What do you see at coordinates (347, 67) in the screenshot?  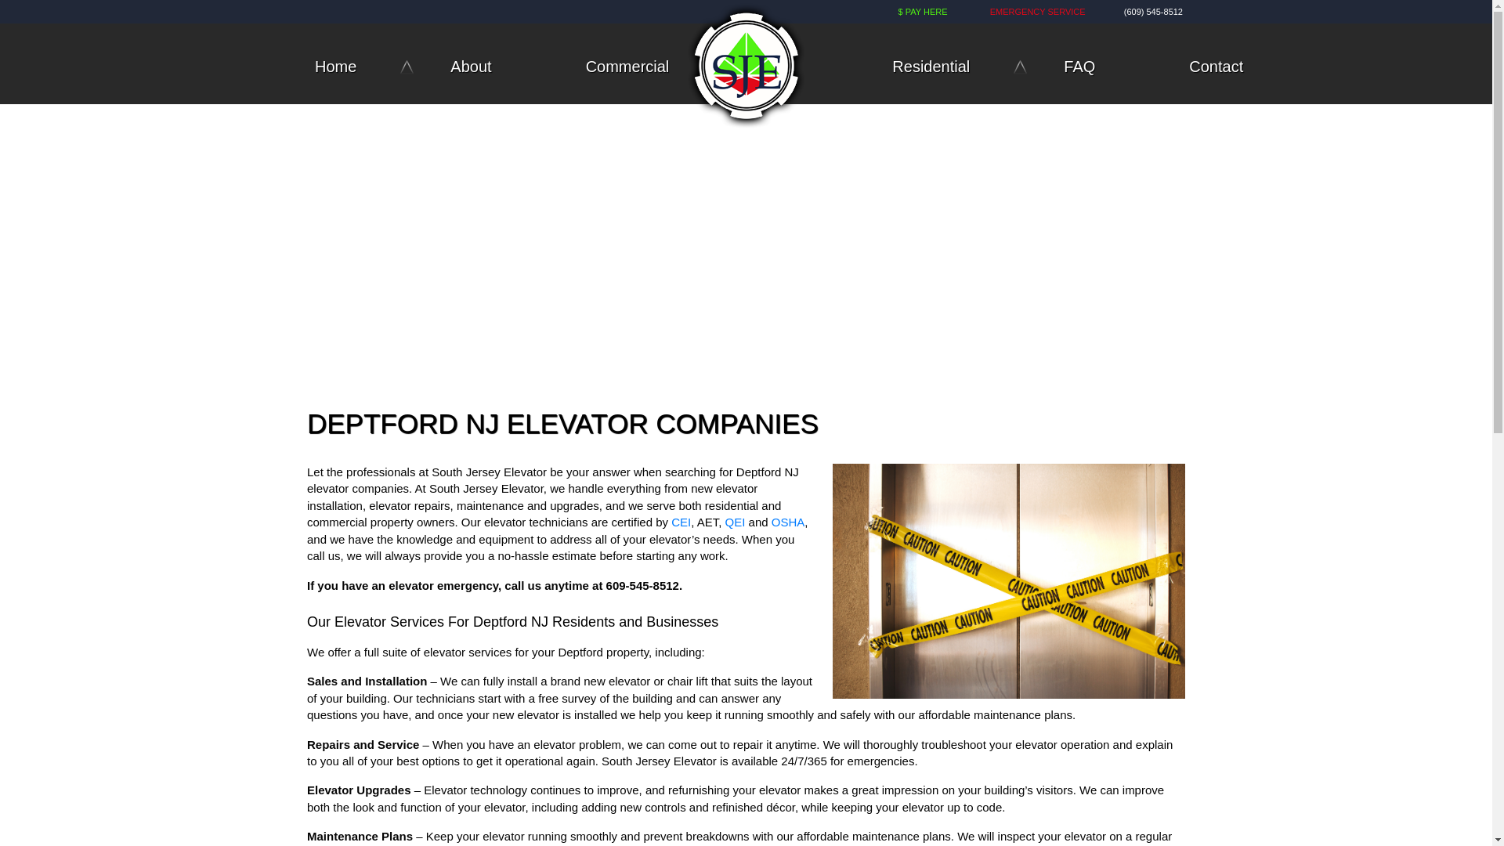 I see `Home` at bounding box center [347, 67].